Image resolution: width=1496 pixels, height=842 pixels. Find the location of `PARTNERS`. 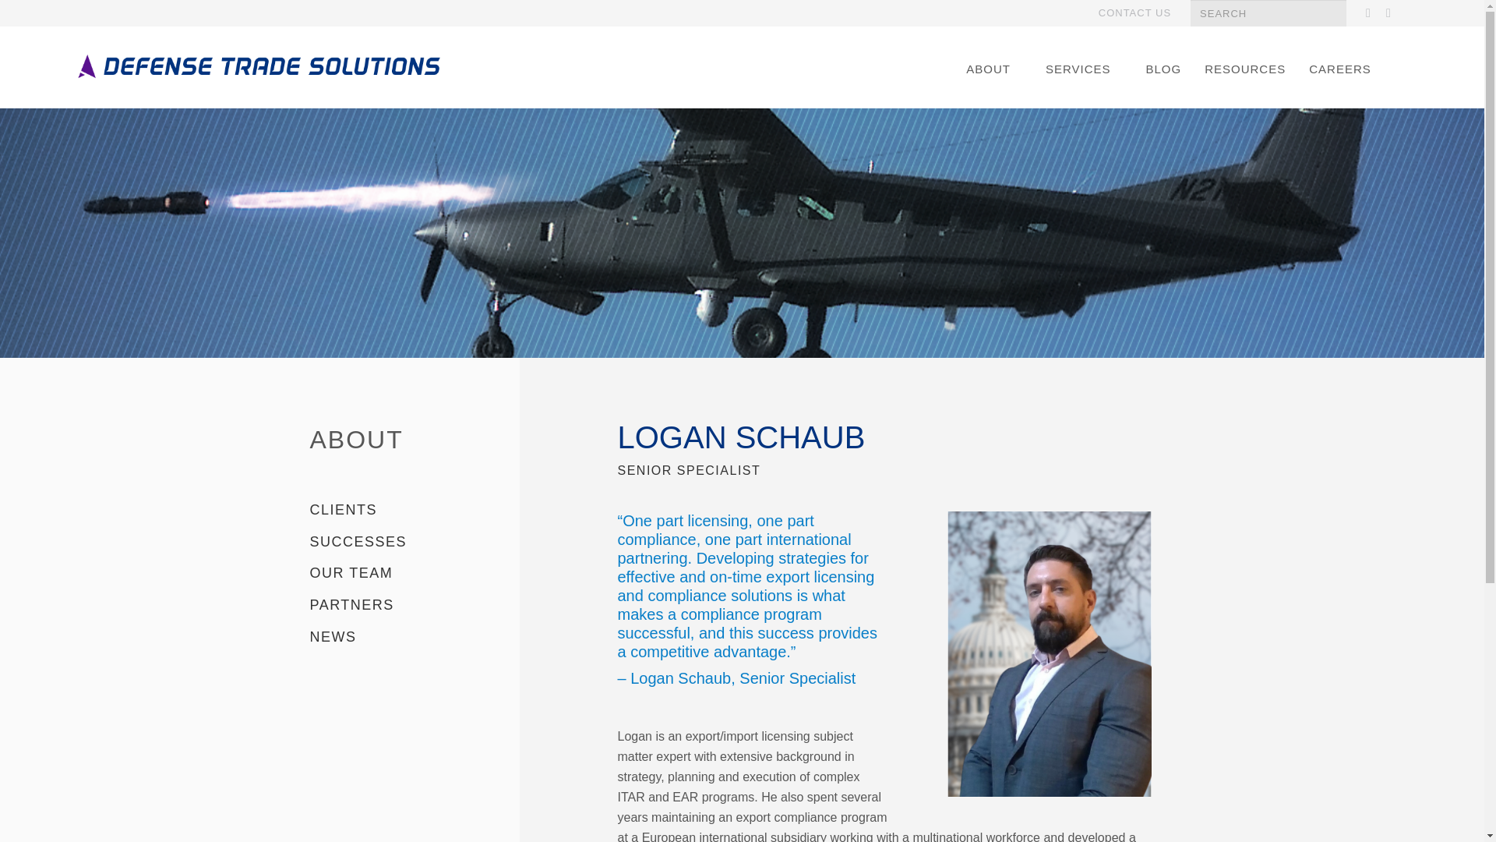

PARTNERS is located at coordinates (352, 605).